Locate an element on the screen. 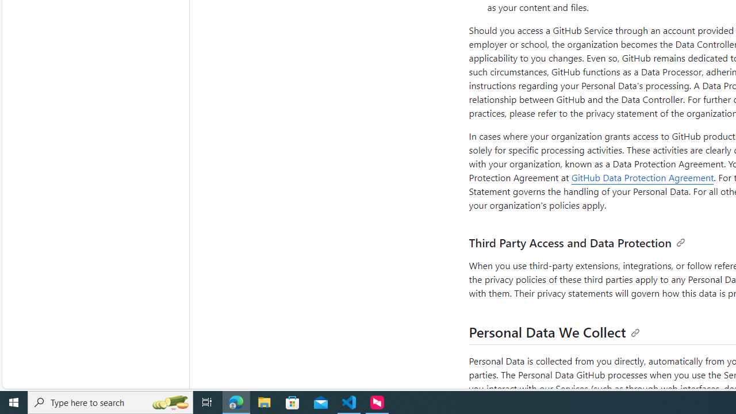  Third Party Access and Data Protection is located at coordinates (577, 243).